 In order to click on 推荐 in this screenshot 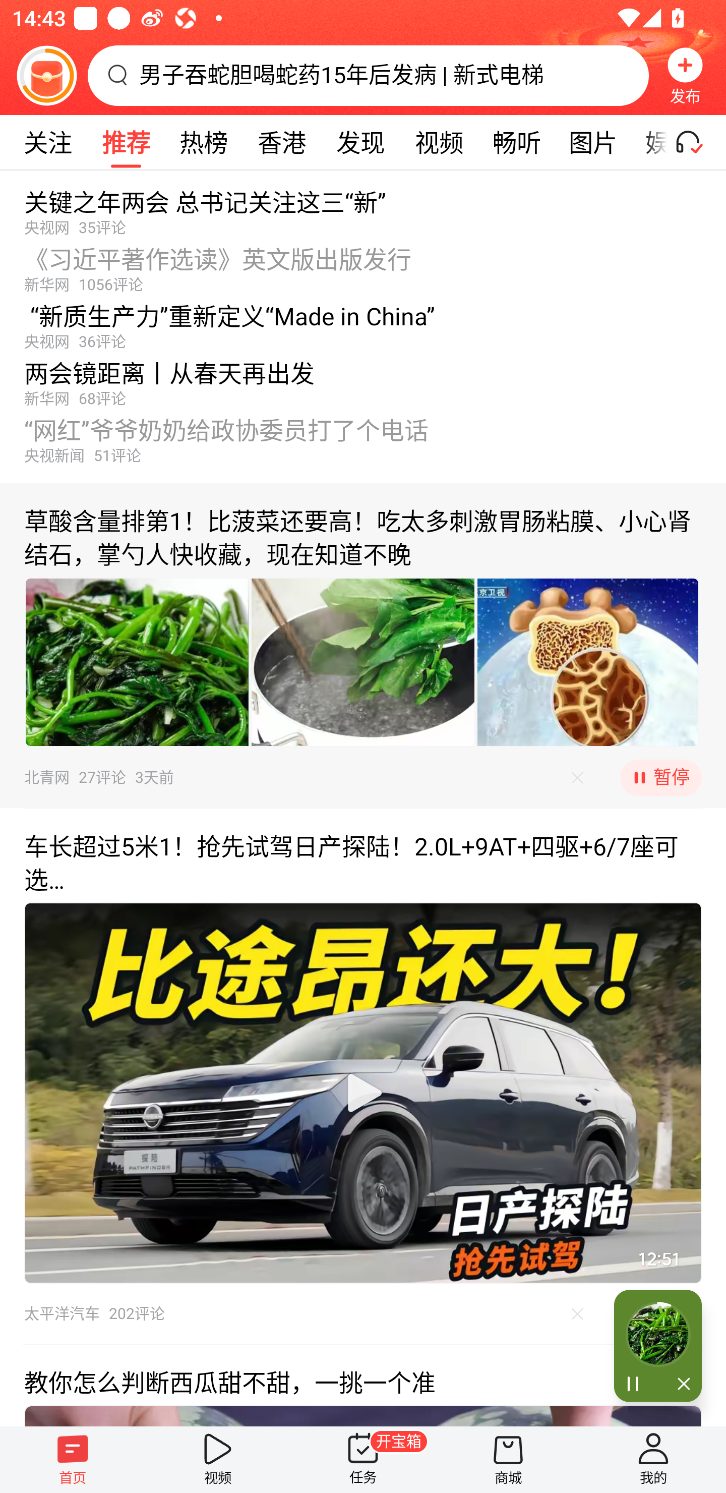, I will do `click(126, 142)`.